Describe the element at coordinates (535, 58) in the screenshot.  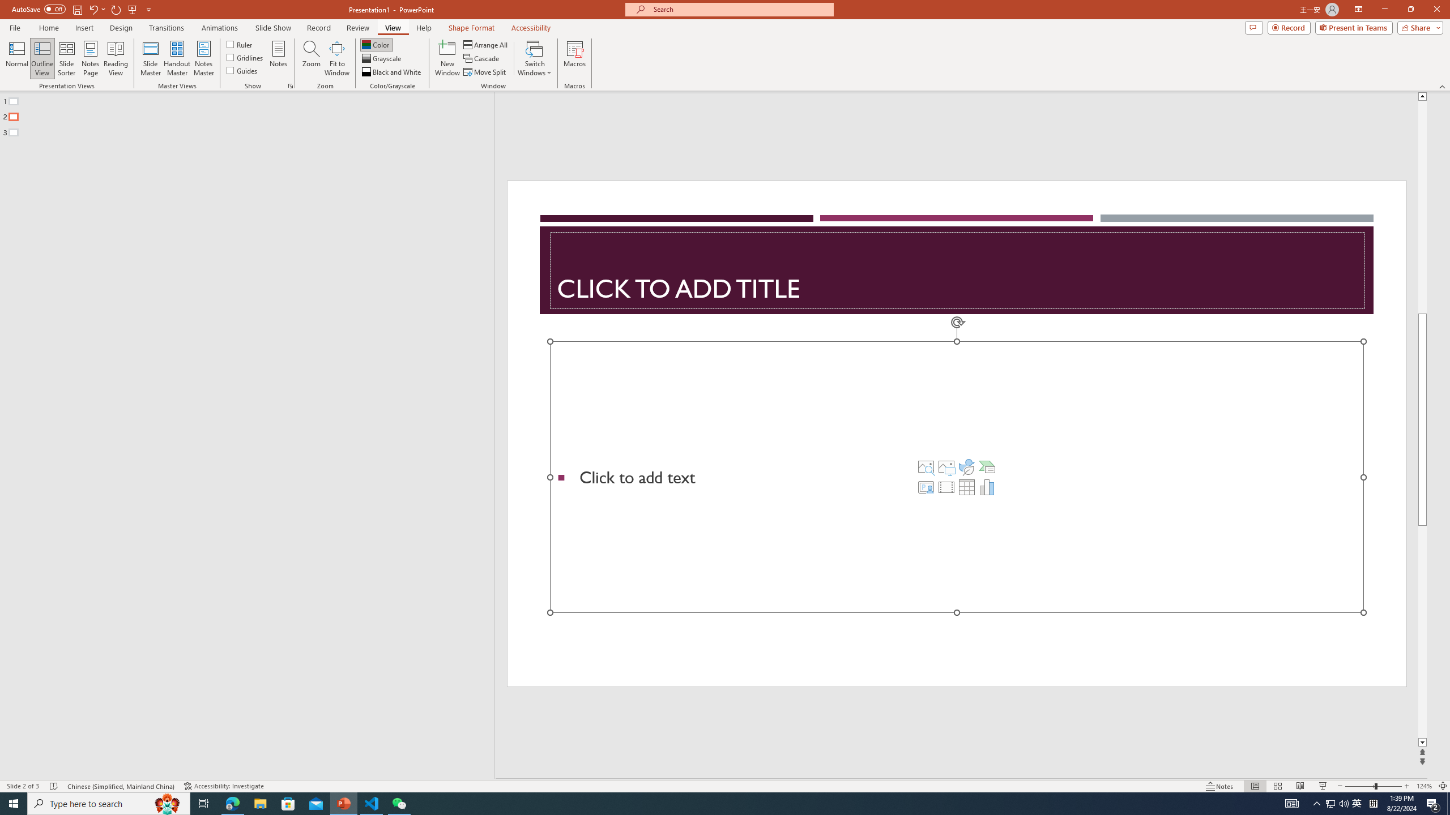
I see `Switch Windows` at that location.